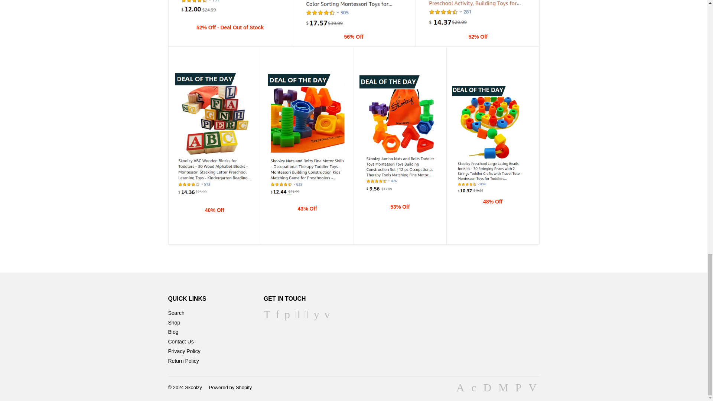 Image resolution: width=713 pixels, height=401 pixels. I want to click on Apple Factory Learning Toy, so click(354, 33).